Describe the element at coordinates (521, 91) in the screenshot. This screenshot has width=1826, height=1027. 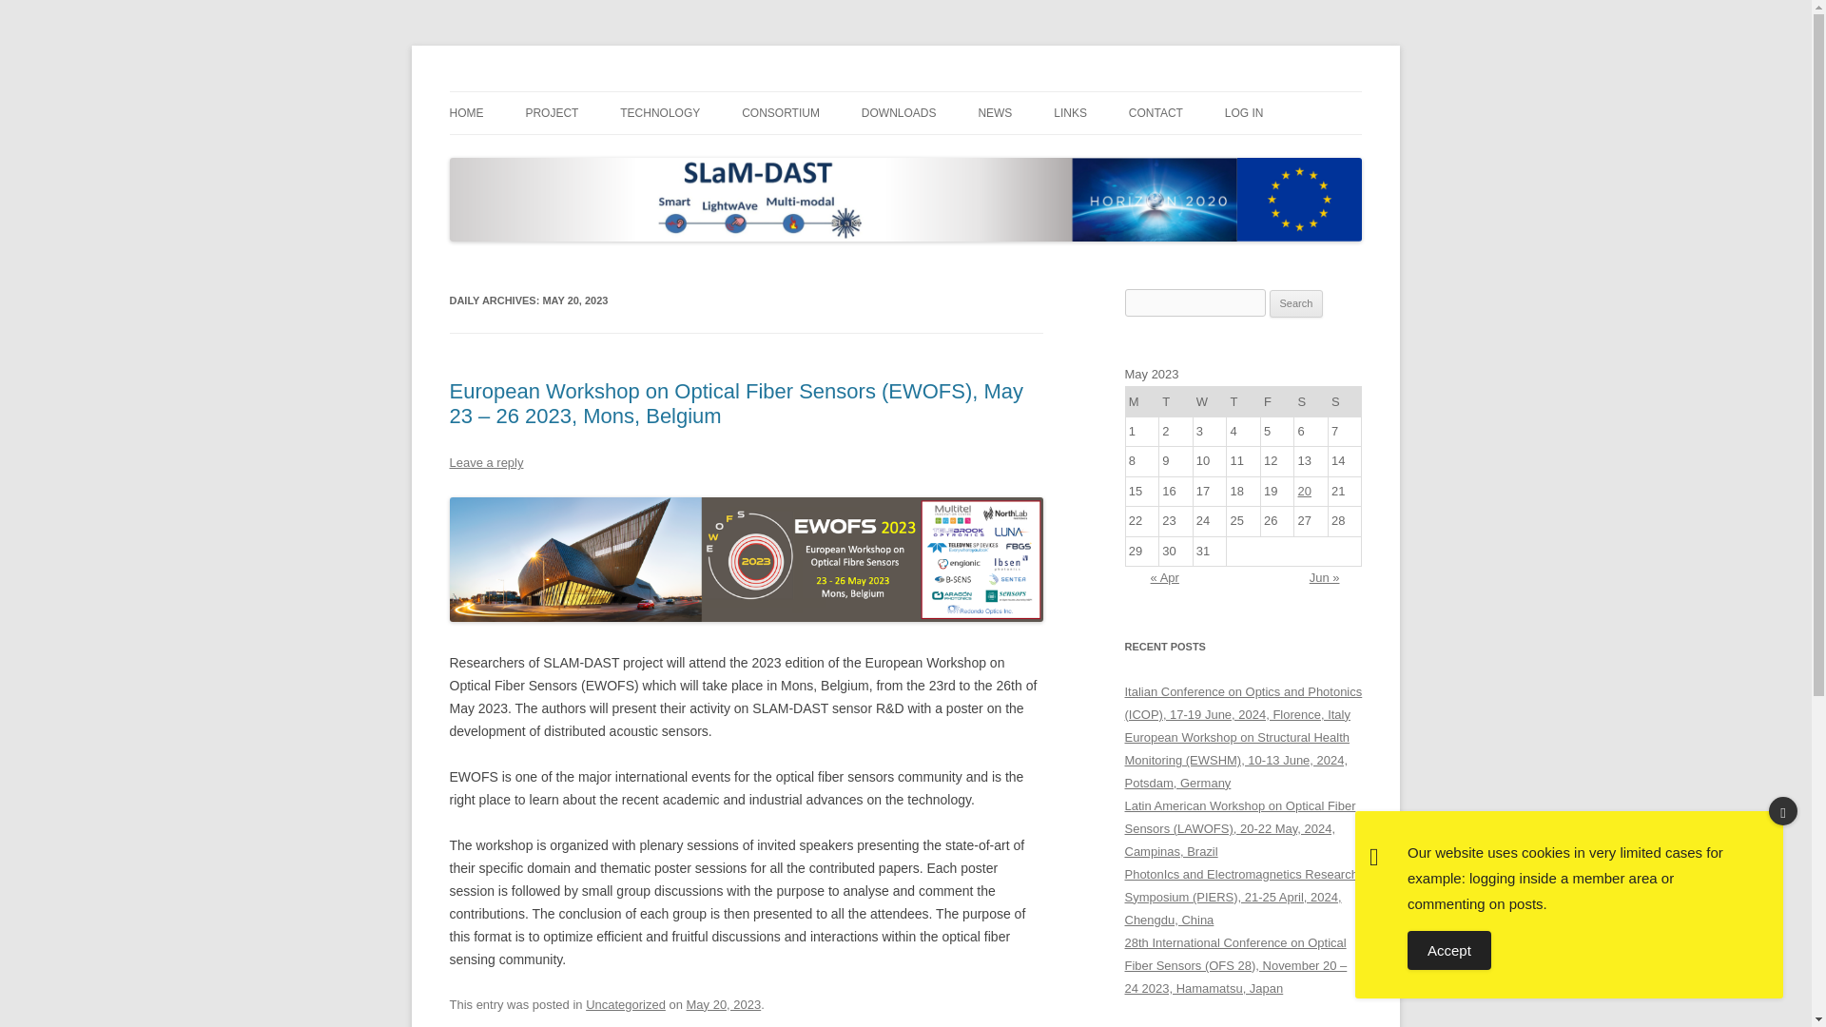
I see `SLAM-DAST` at that location.